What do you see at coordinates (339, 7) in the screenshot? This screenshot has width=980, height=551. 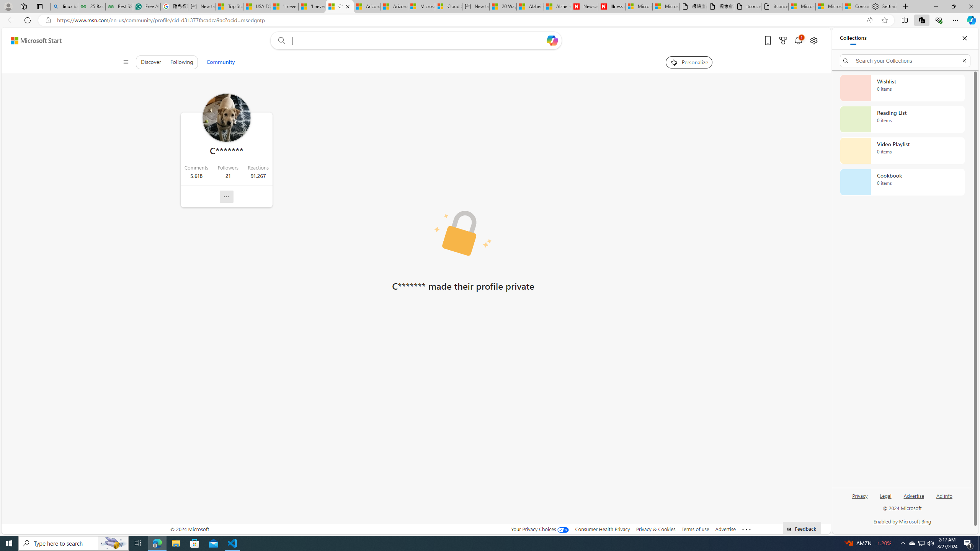 I see `C******* | Trusted Community Engagement and Contributions` at bounding box center [339, 7].